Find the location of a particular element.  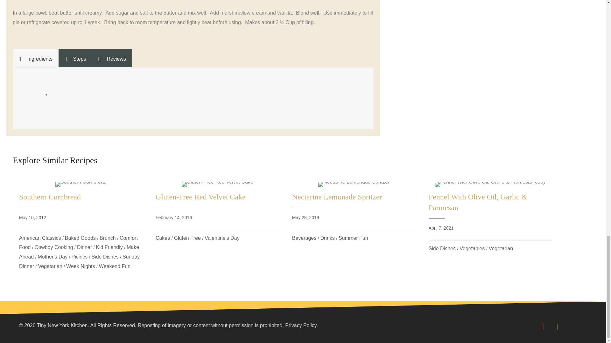

Nectarine Lemonade Spritzer is located at coordinates (354, 214).